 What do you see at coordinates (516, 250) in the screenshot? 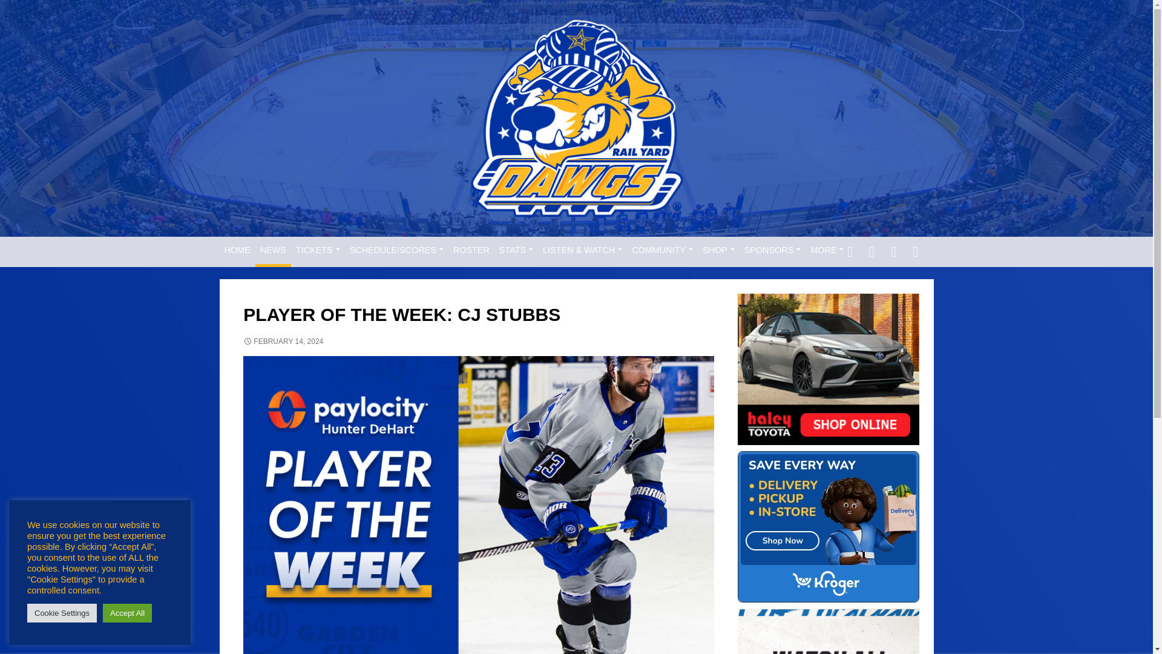
I see `STATS` at bounding box center [516, 250].